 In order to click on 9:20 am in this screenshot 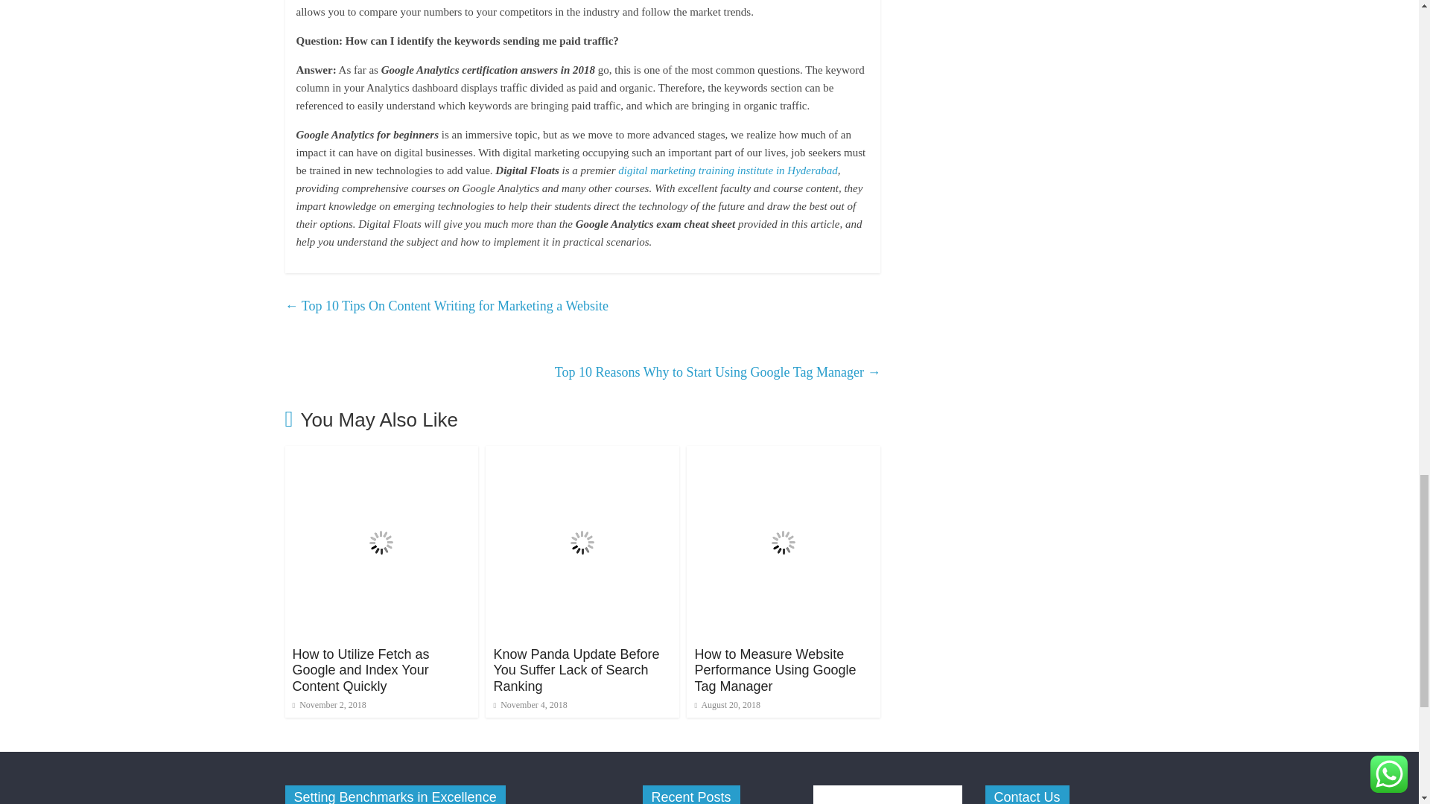, I will do `click(328, 704)`.